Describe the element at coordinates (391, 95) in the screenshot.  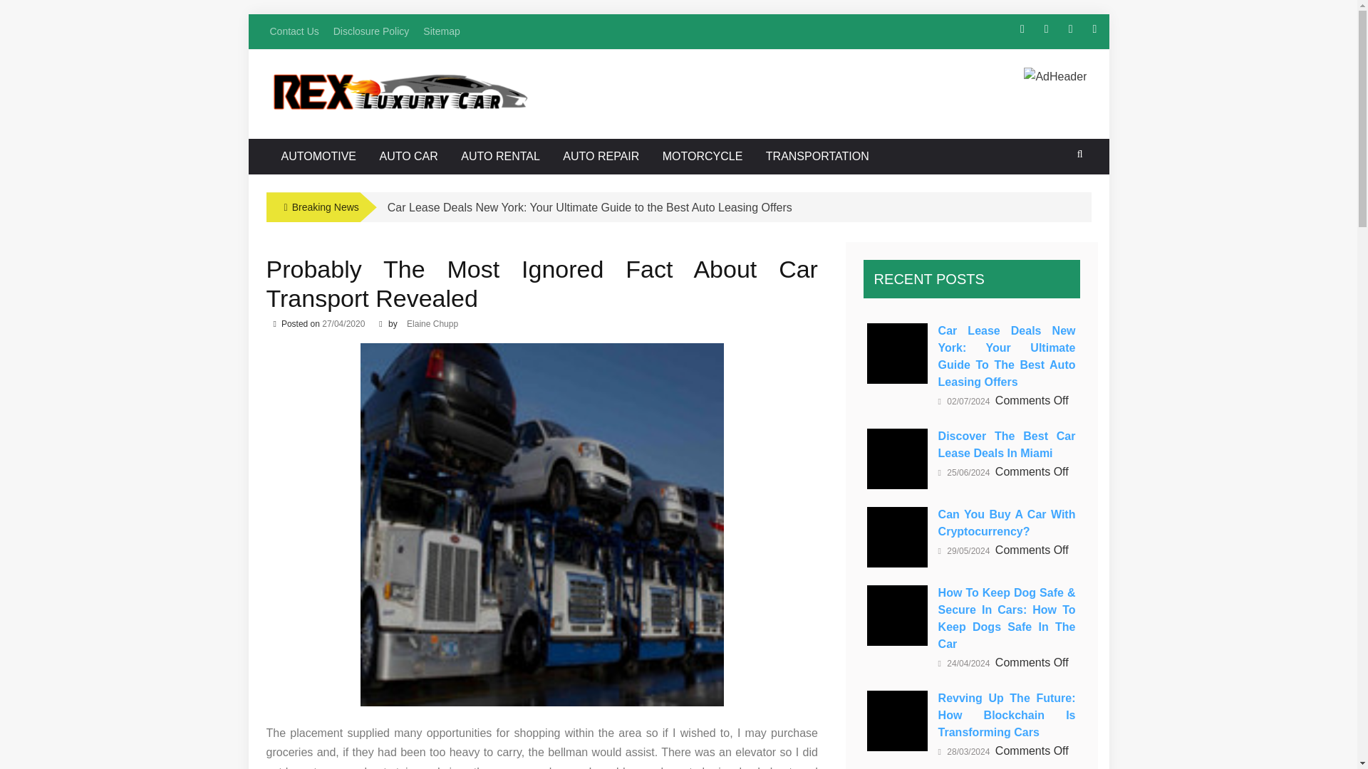
I see `REX AUTOMOTIVE` at that location.